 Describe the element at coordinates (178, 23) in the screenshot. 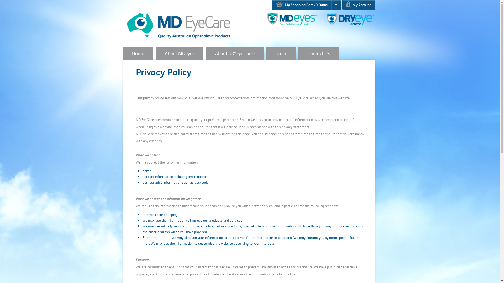

I see `MD EyeCare` at that location.